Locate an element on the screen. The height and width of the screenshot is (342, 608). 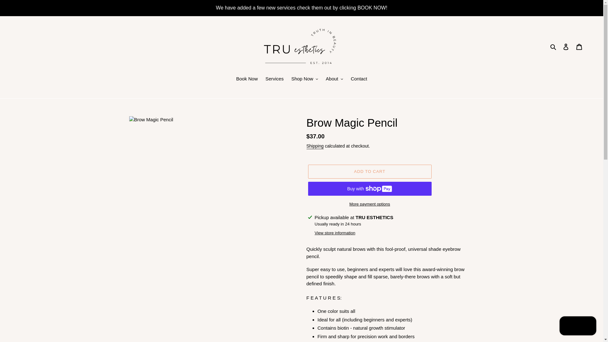
Contact is located at coordinates (359, 79).